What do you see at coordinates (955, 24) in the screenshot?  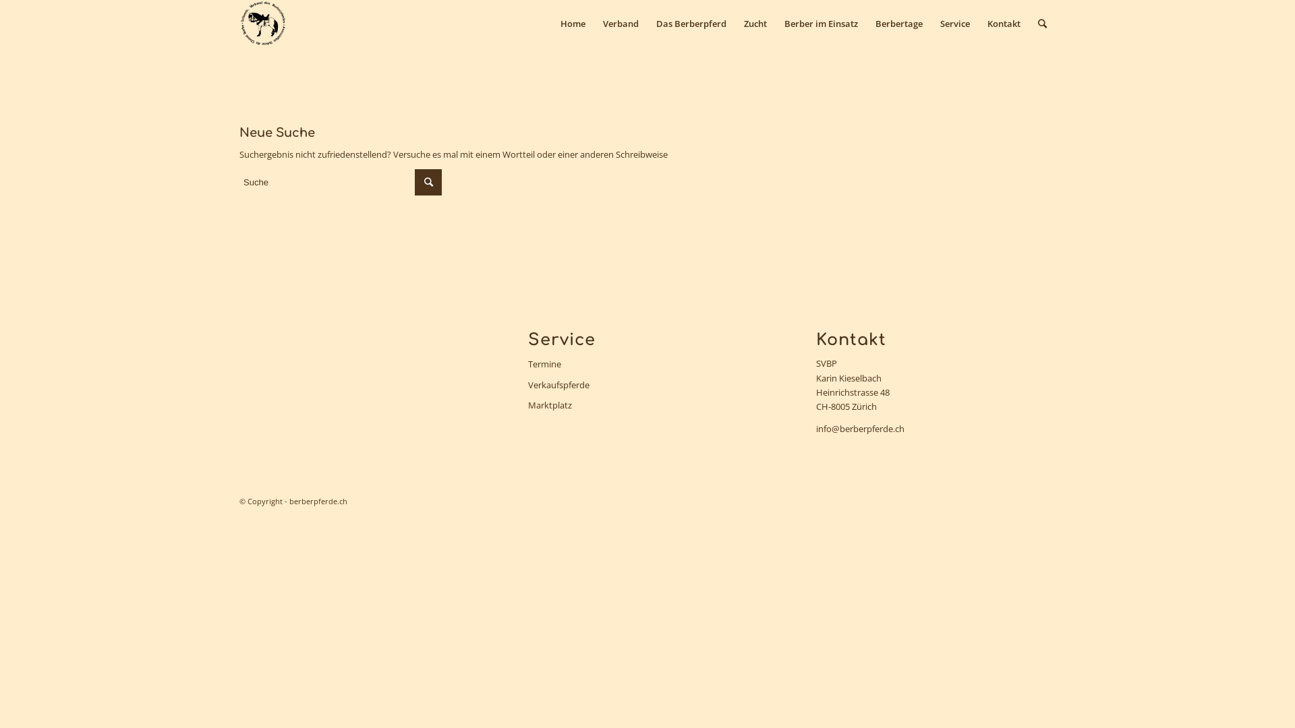 I see `Service` at bounding box center [955, 24].